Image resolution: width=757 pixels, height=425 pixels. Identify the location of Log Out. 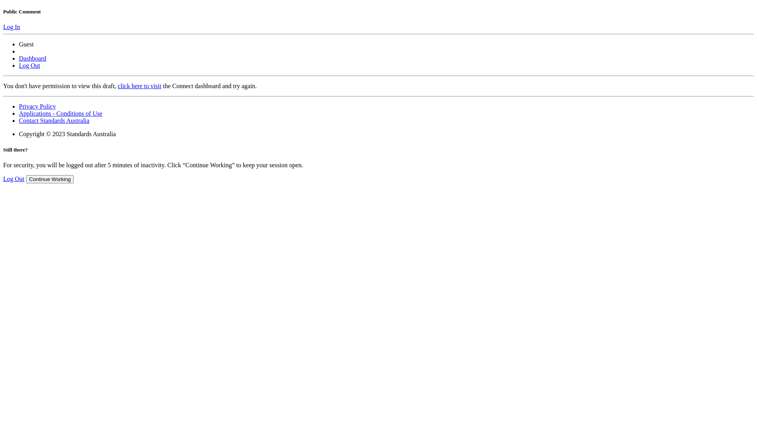
(30, 65).